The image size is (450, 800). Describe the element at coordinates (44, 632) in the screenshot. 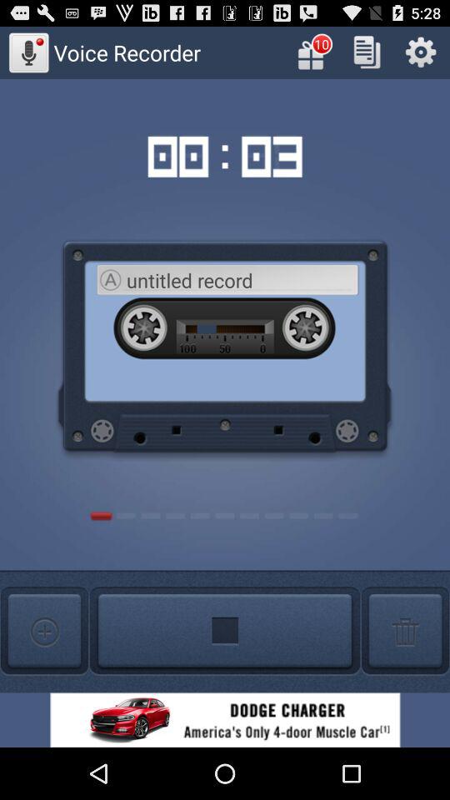

I see `add a voice note` at that location.